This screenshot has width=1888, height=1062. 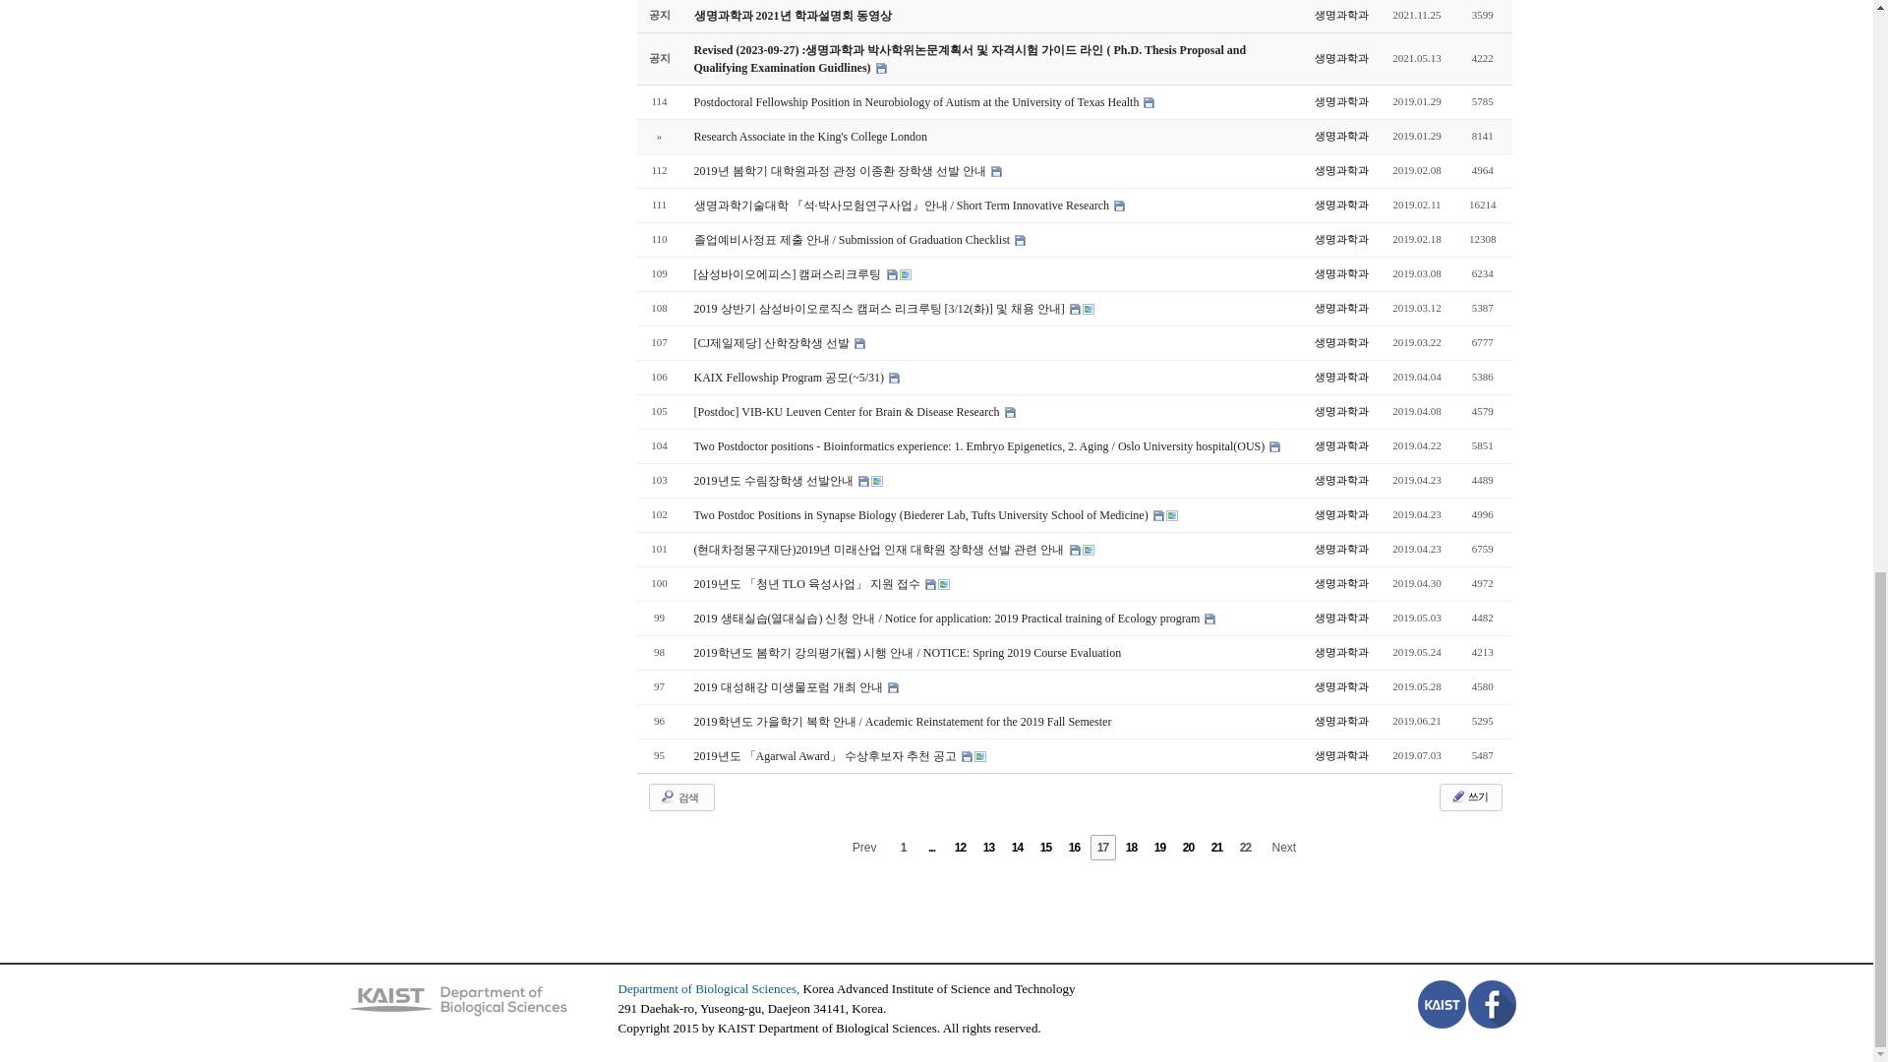 What do you see at coordinates (1119, 206) in the screenshot?
I see `file` at bounding box center [1119, 206].